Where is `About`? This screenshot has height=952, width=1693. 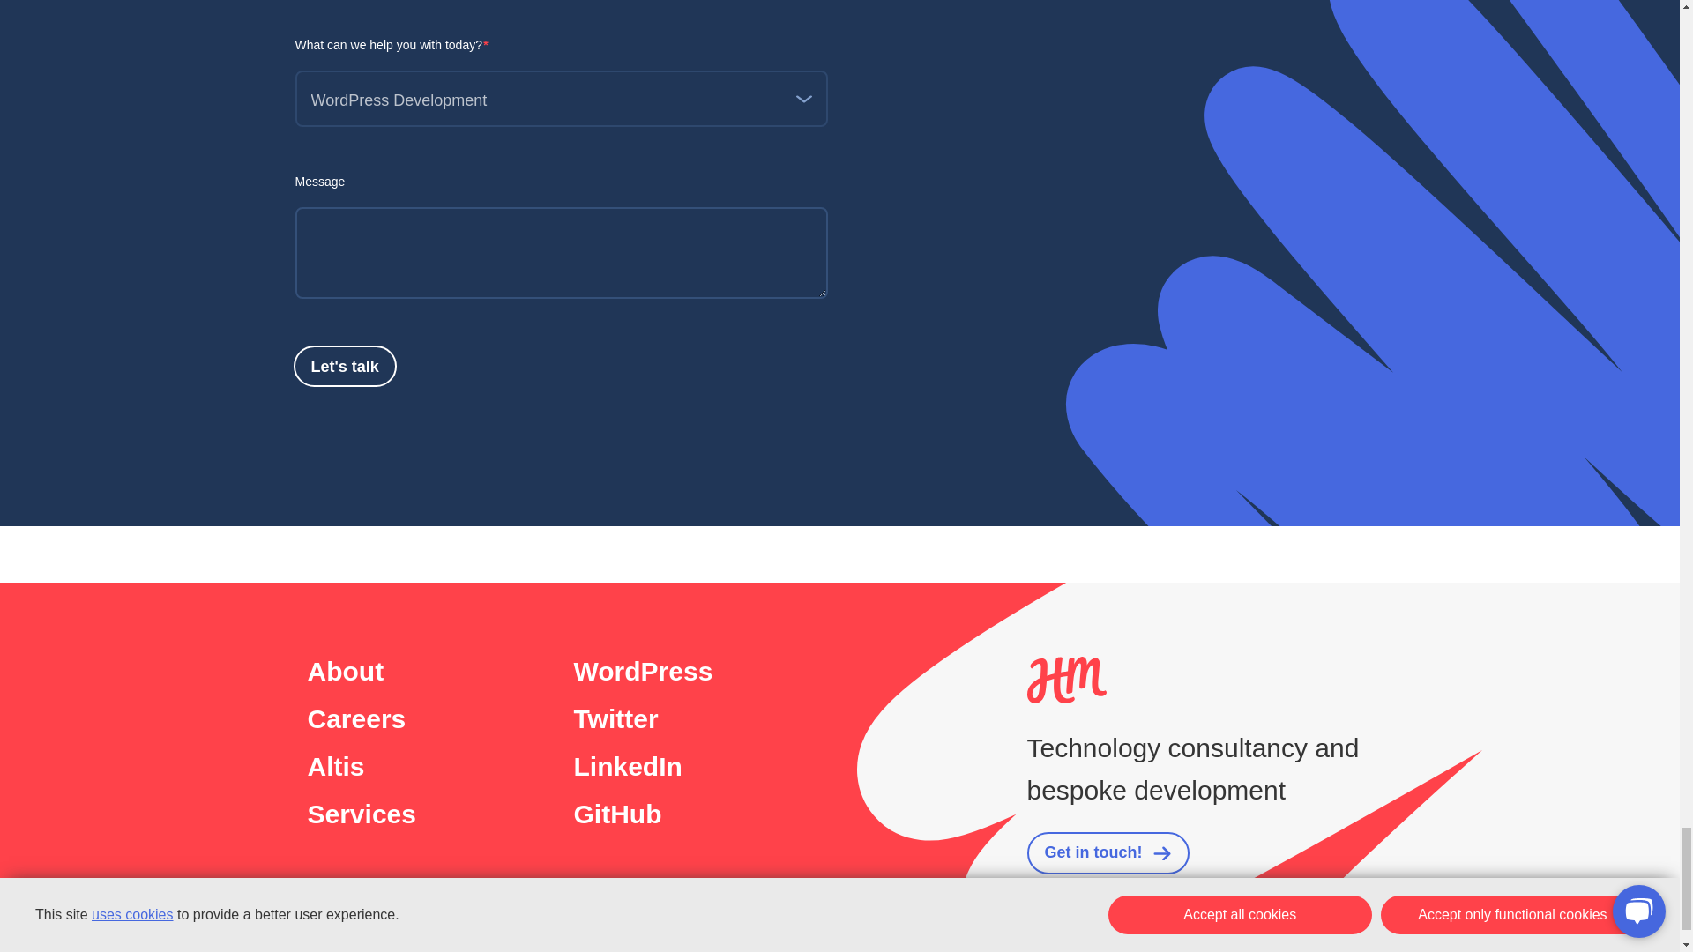 About is located at coordinates (345, 672).